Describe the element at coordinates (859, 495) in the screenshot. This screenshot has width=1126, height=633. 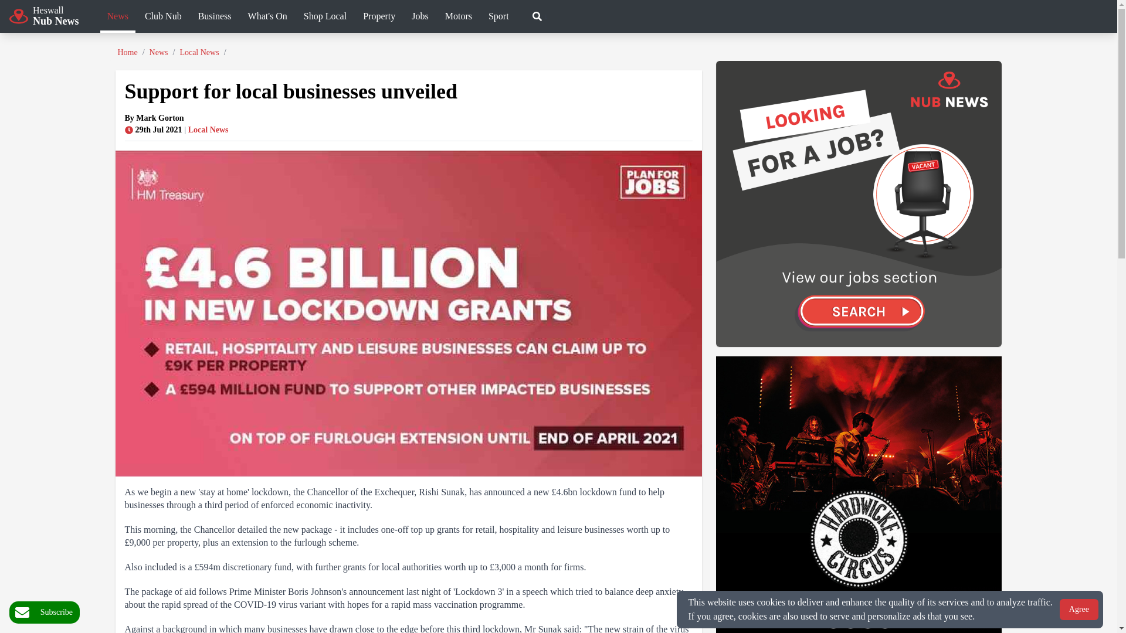
I see `Motors` at that location.